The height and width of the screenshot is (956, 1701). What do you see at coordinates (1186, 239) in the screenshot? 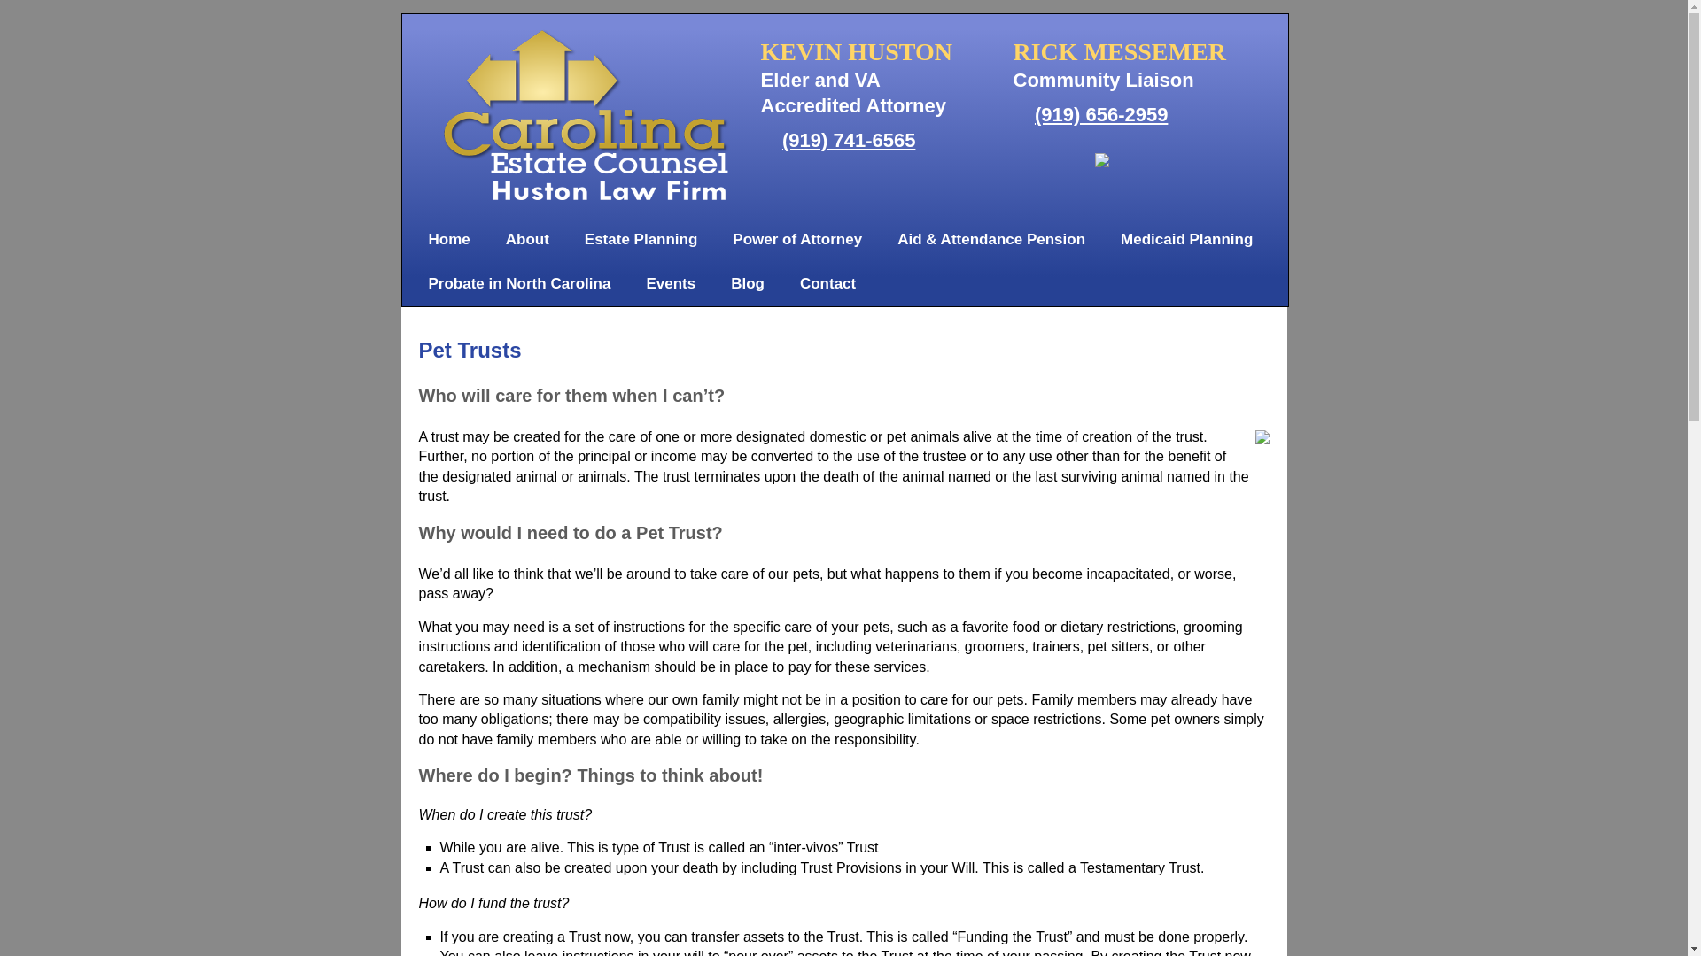
I see `Medicaid Planning` at bounding box center [1186, 239].